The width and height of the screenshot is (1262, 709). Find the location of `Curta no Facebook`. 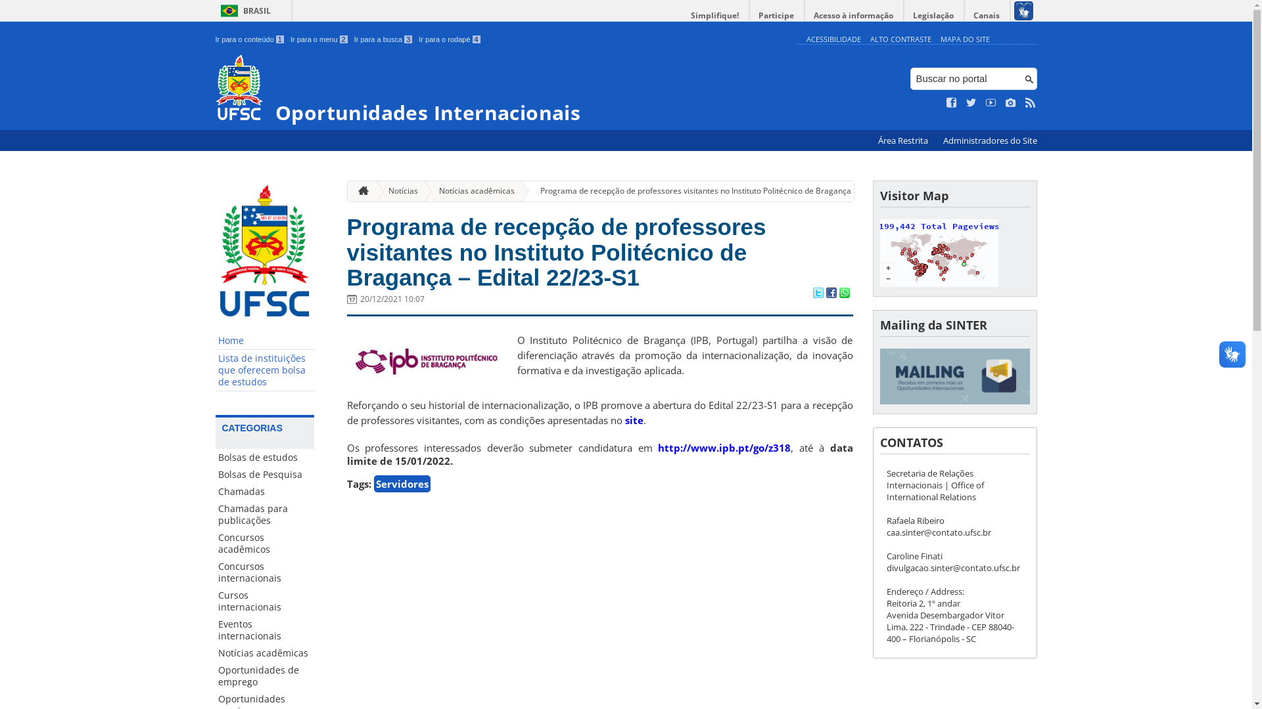

Curta no Facebook is located at coordinates (952, 103).